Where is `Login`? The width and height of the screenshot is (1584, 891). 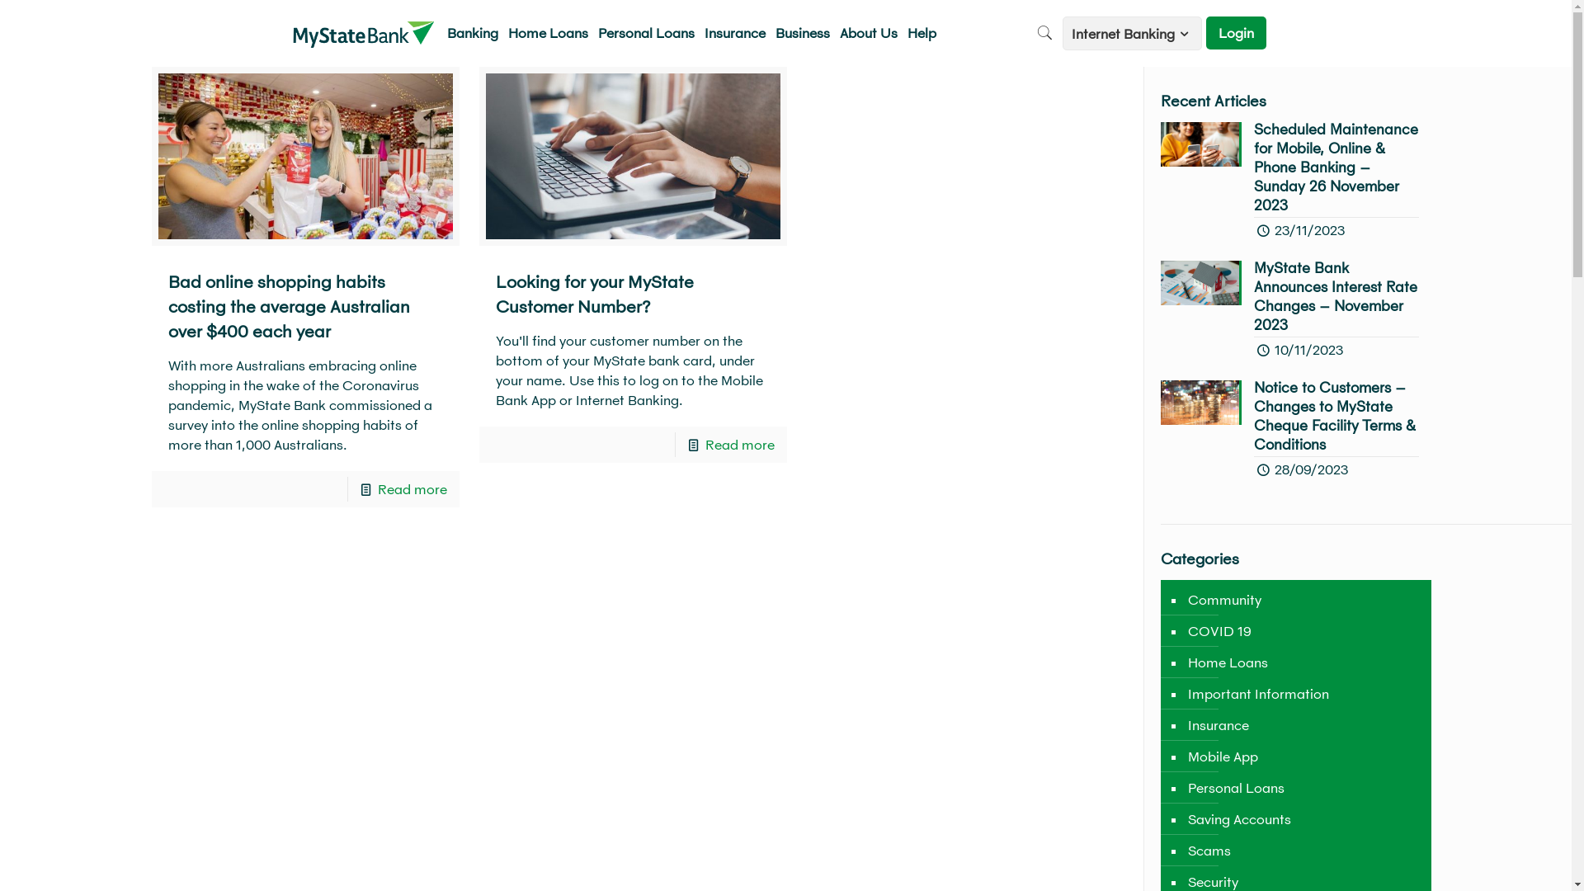 Login is located at coordinates (1236, 33).